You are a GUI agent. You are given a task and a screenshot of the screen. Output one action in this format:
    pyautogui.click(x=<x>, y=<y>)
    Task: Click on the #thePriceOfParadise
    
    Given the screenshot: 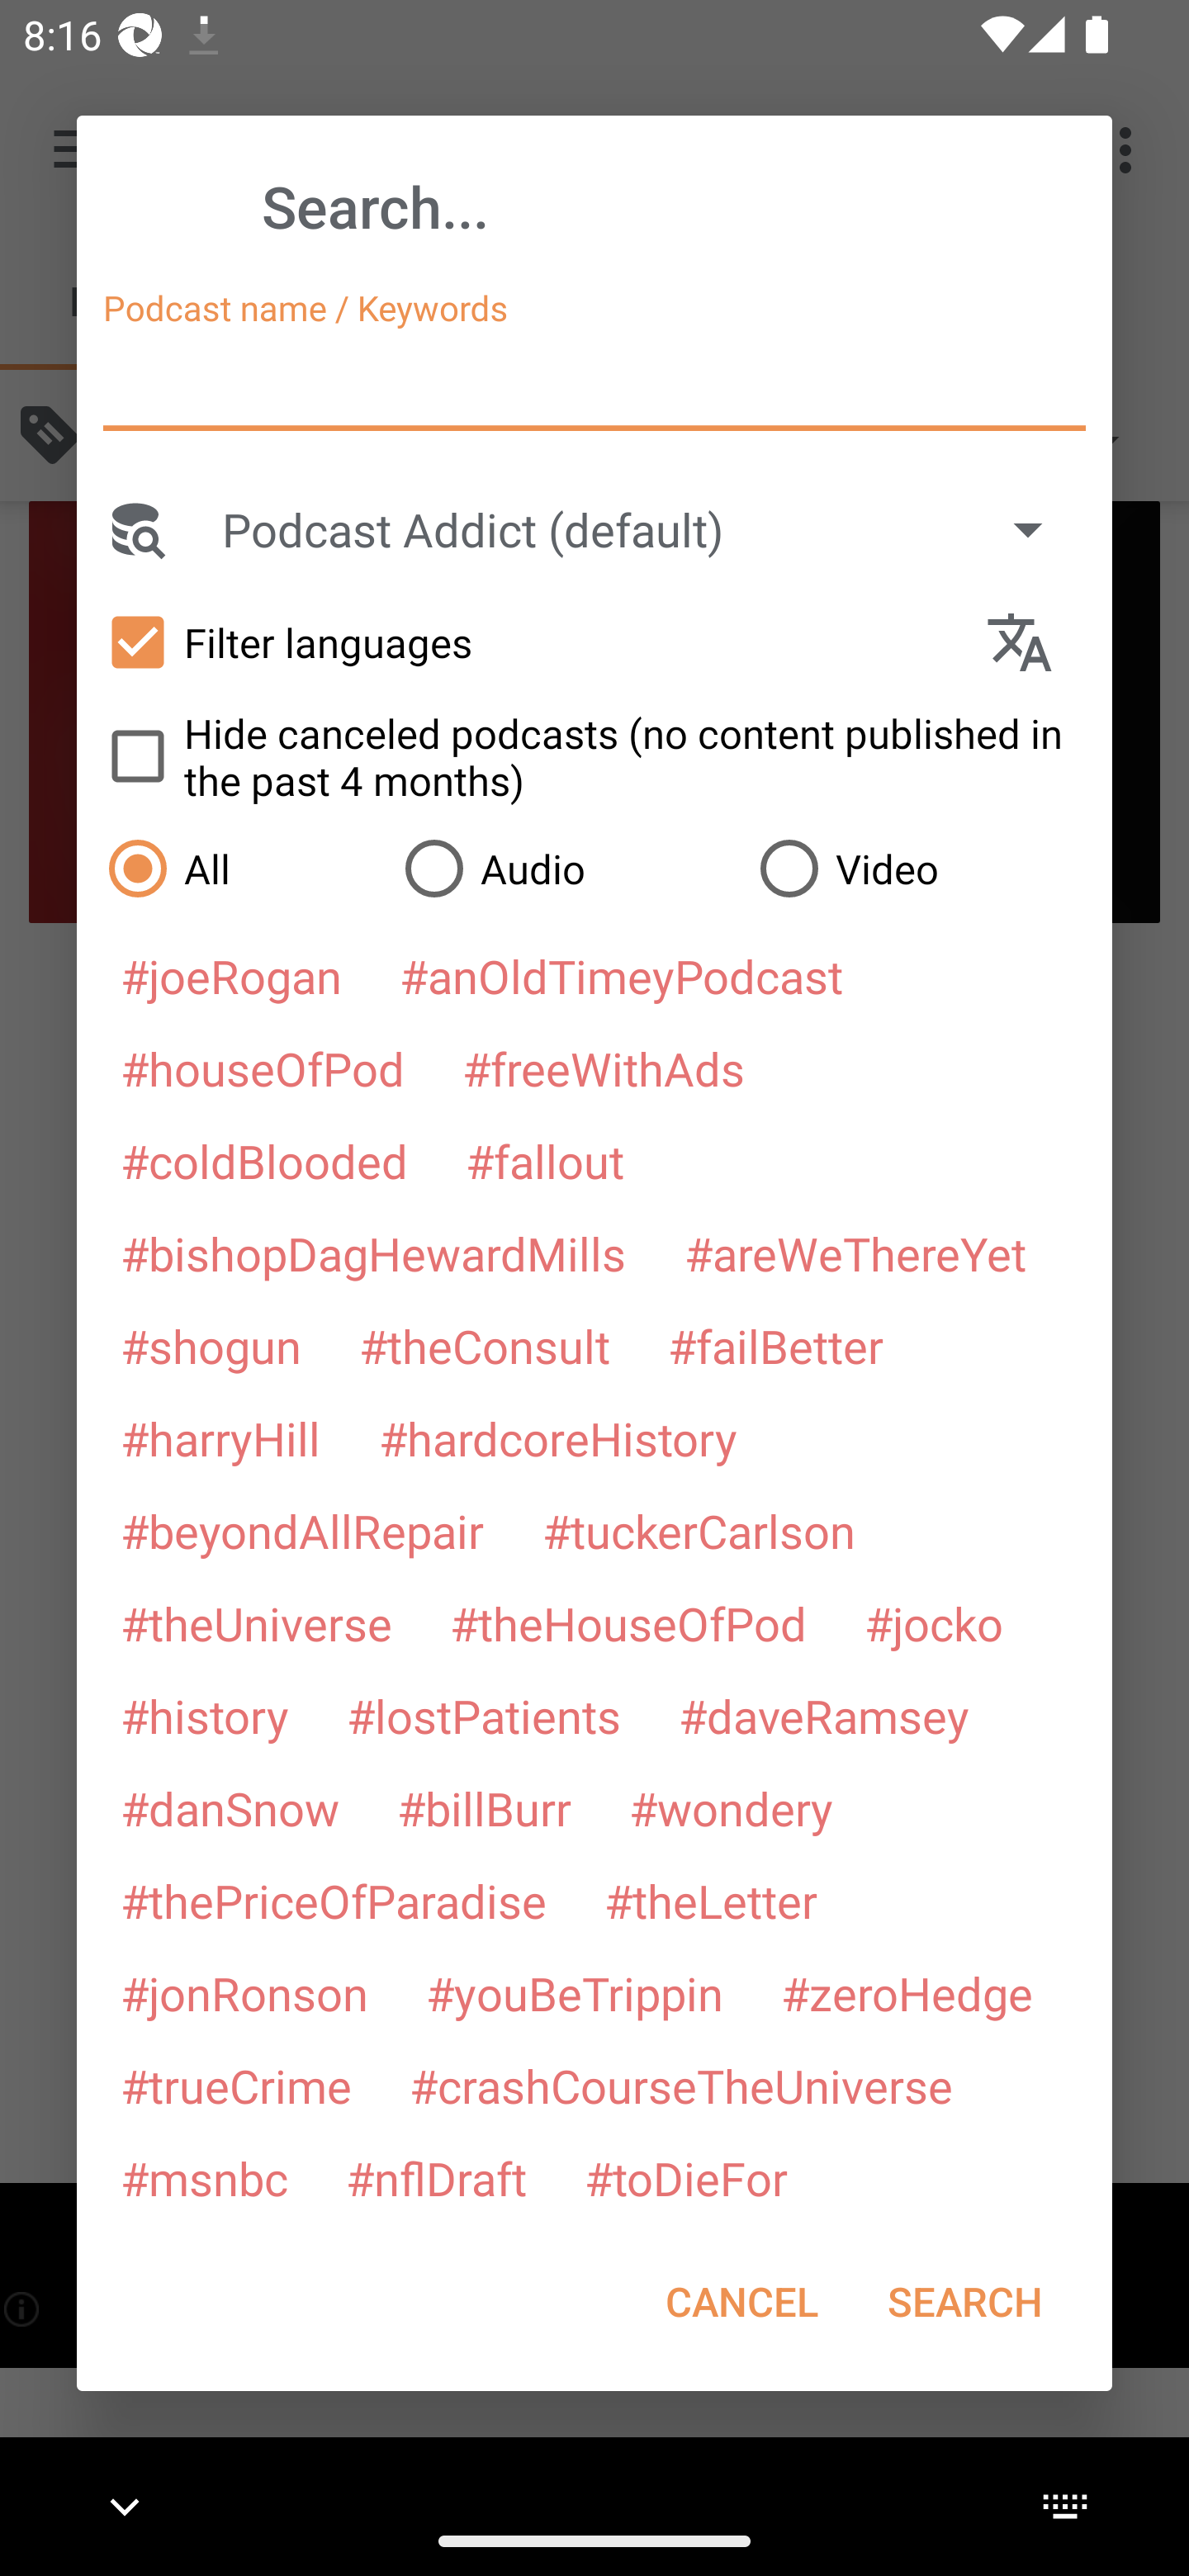 What is the action you would take?
    pyautogui.click(x=334, y=1901)
    